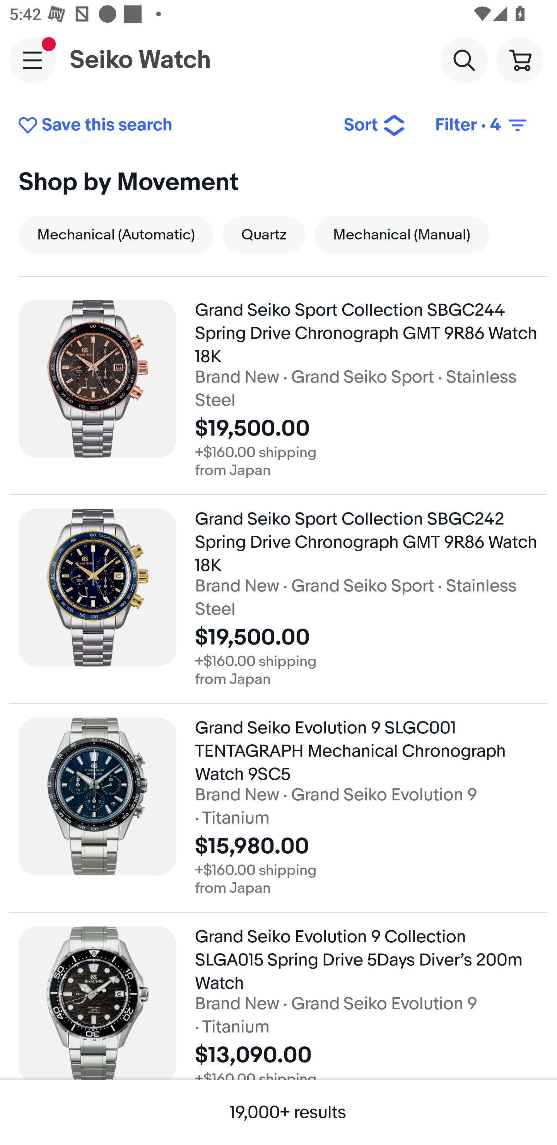 The height and width of the screenshot is (1145, 557). Describe the element at coordinates (32, 60) in the screenshot. I see `Main navigation, open` at that location.